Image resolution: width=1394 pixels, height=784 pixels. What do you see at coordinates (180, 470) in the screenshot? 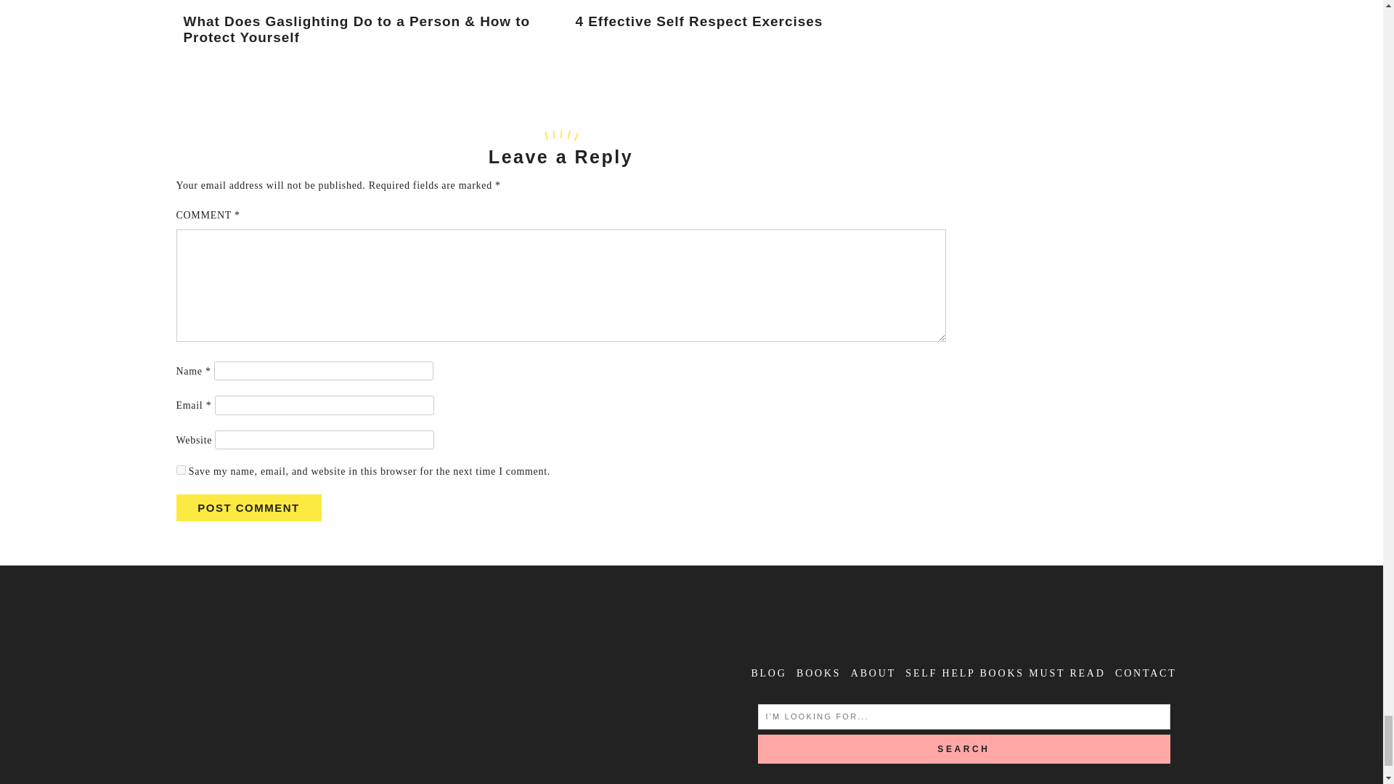
I see `yes` at bounding box center [180, 470].